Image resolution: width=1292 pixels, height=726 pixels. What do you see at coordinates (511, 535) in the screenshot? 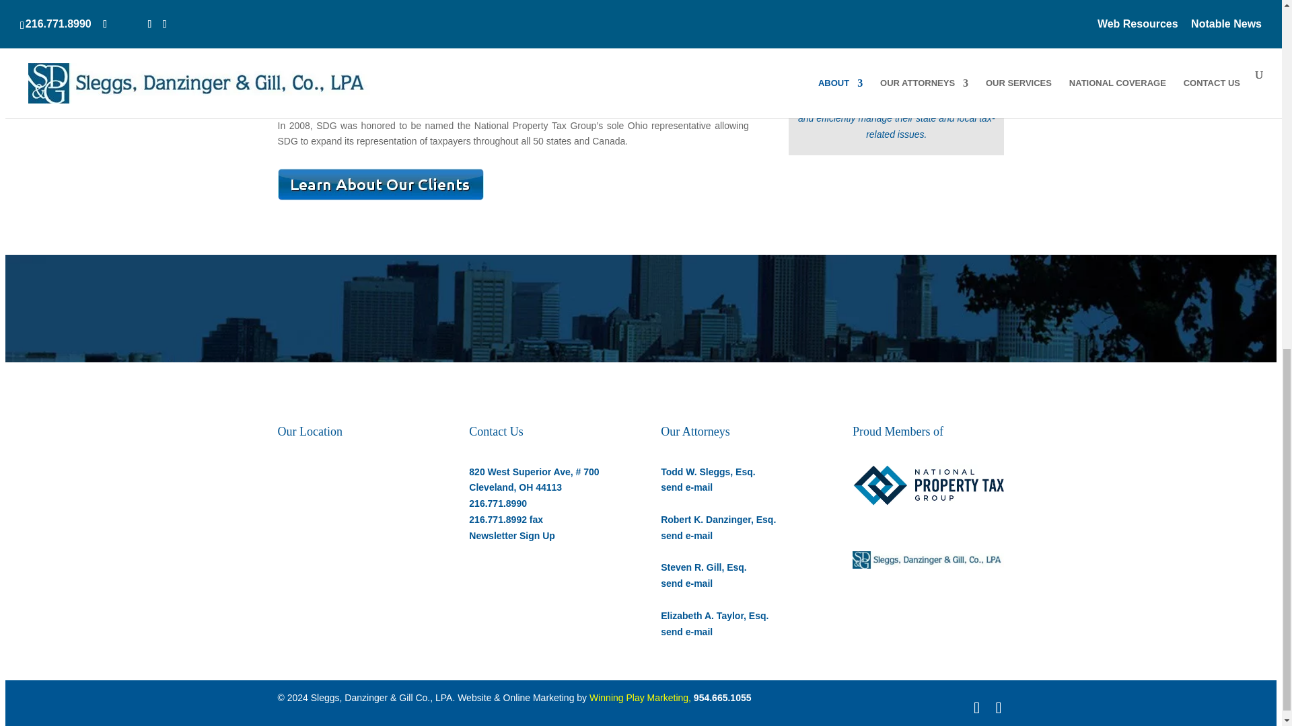
I see `Newsletter Sign Up` at bounding box center [511, 535].